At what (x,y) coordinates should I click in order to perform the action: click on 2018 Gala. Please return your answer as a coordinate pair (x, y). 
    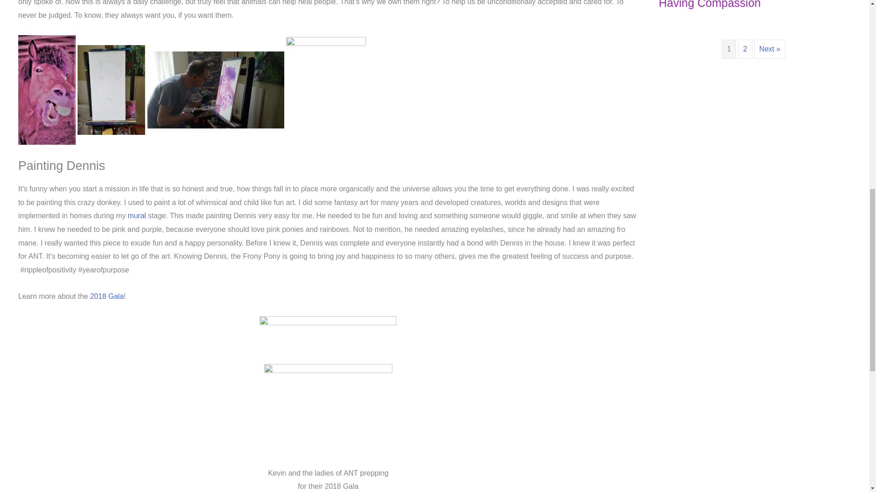
    Looking at the image, I should click on (107, 296).